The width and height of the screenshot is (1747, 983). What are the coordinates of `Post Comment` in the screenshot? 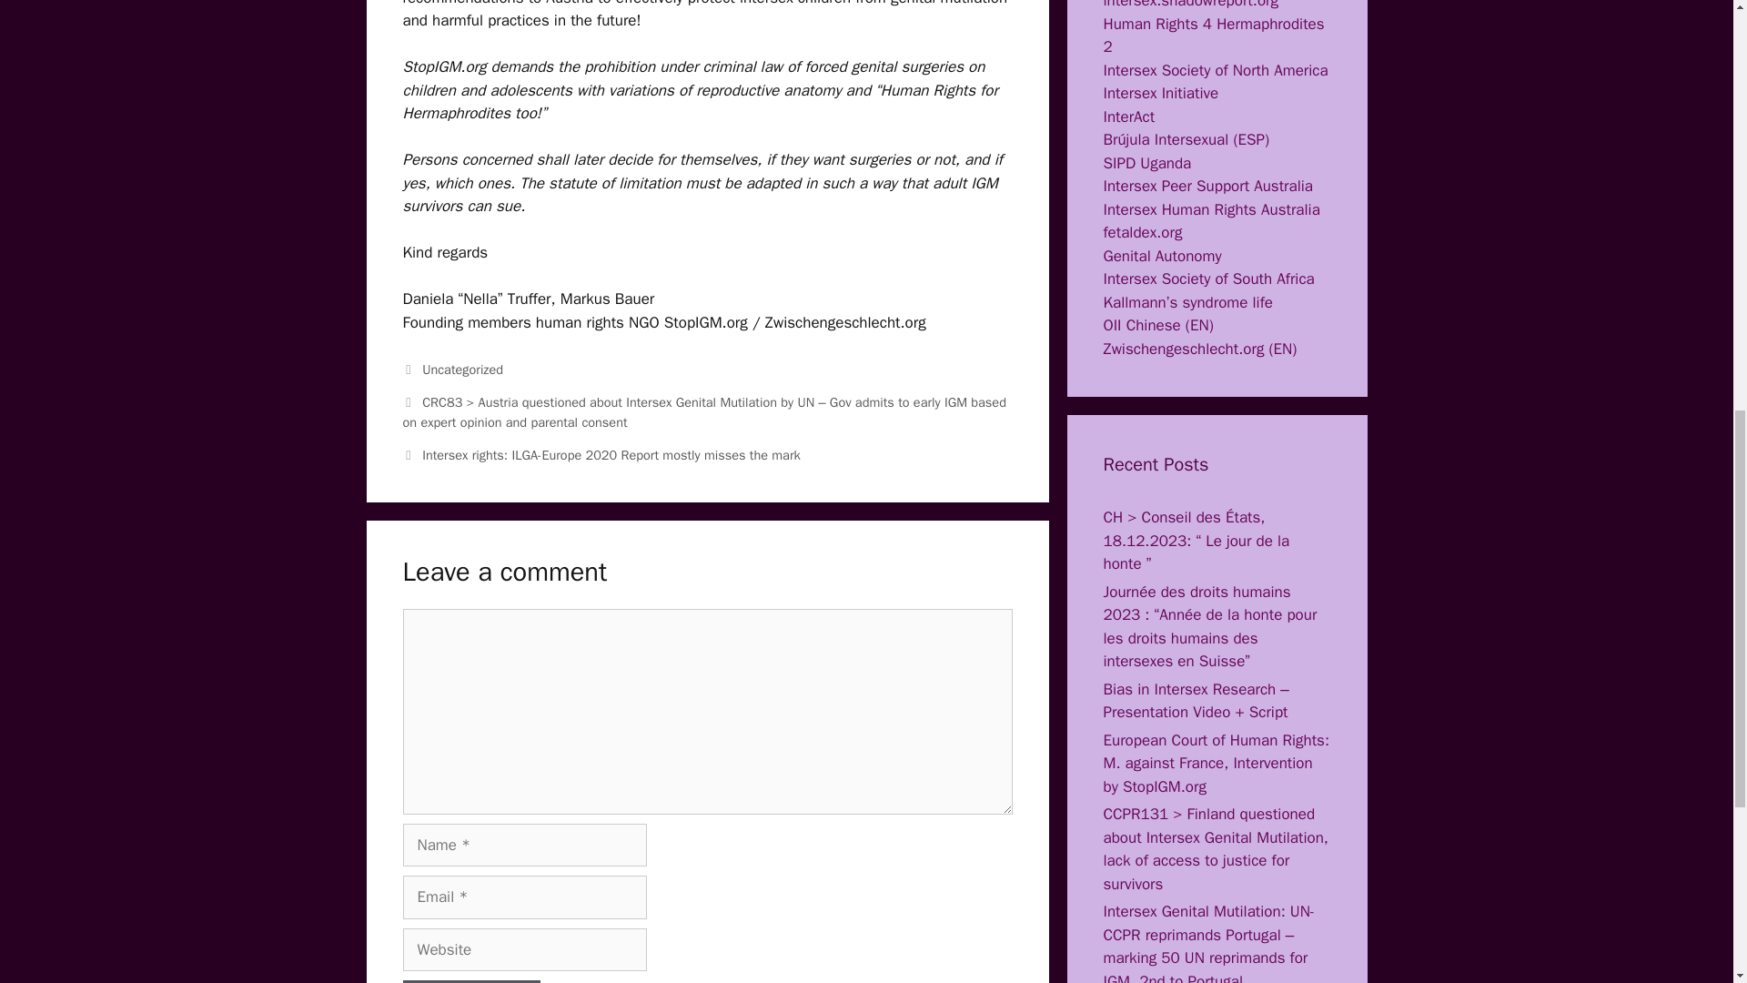 It's located at (470, 981).